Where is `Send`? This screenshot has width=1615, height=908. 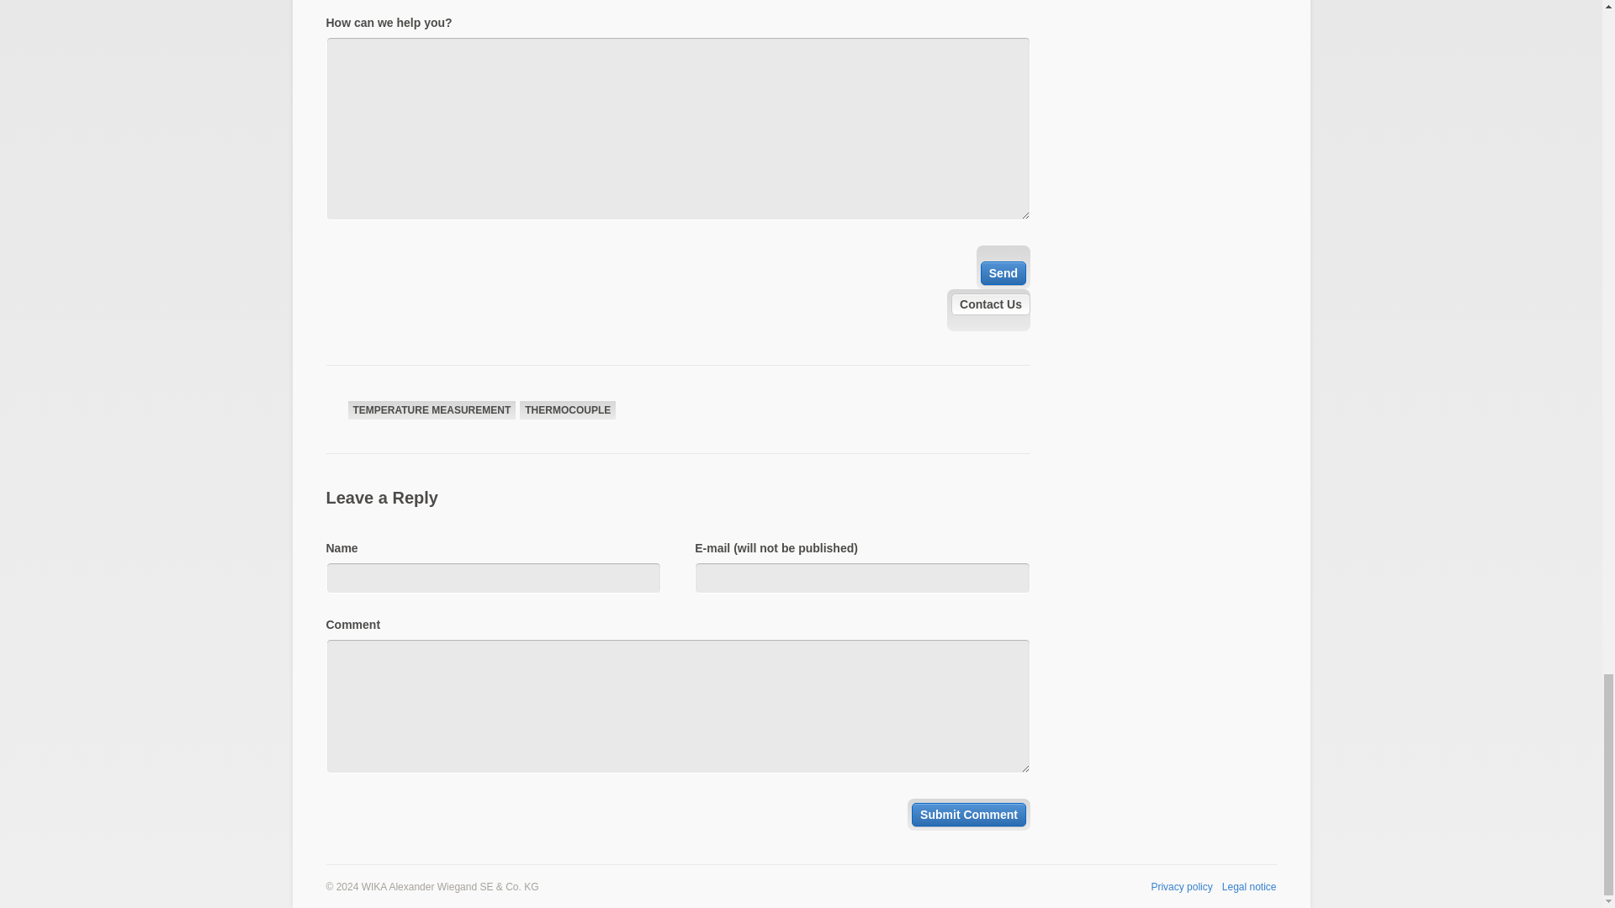 Send is located at coordinates (1003, 273).